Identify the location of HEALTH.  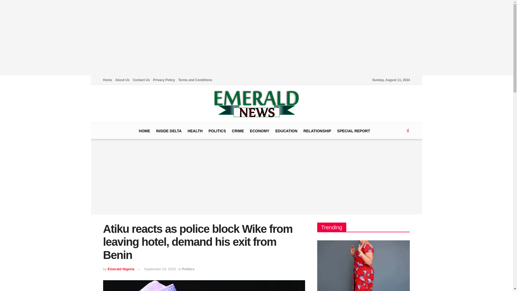
(195, 131).